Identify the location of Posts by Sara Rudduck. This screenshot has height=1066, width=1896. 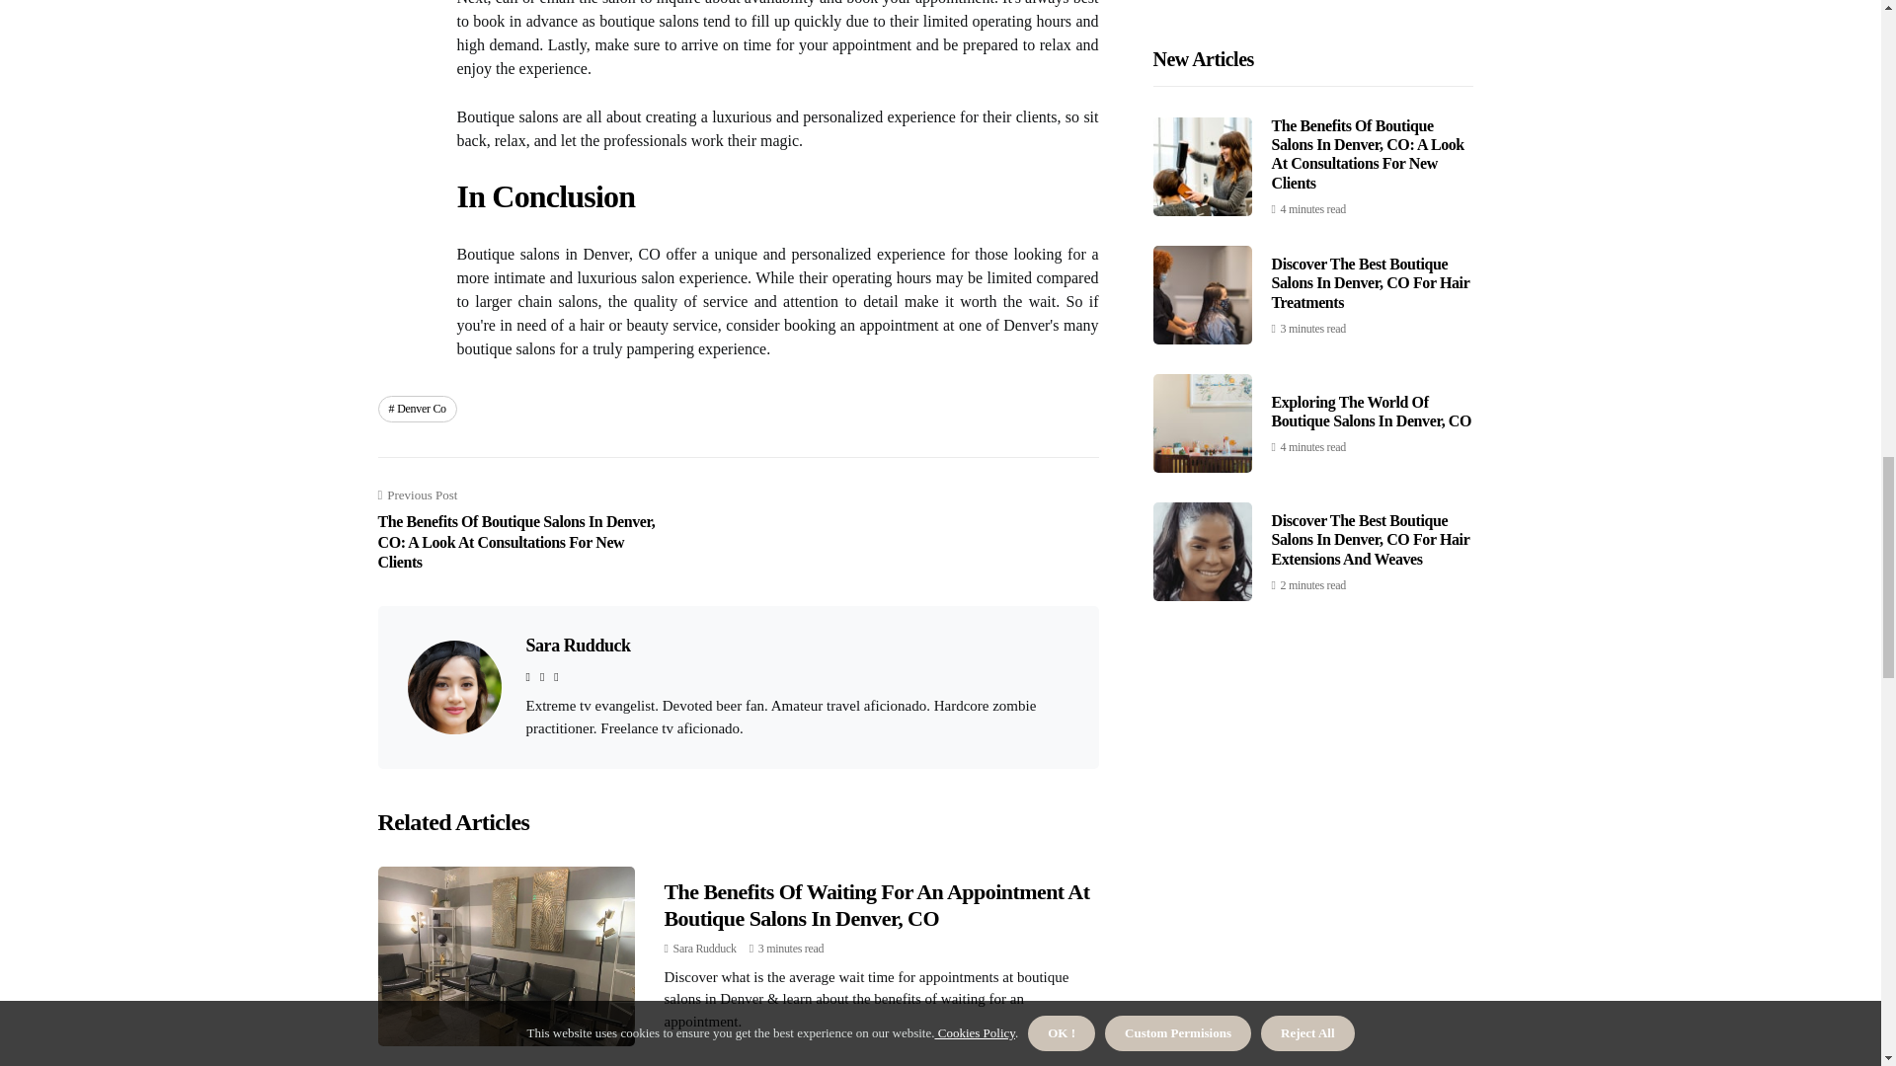
(705, 948).